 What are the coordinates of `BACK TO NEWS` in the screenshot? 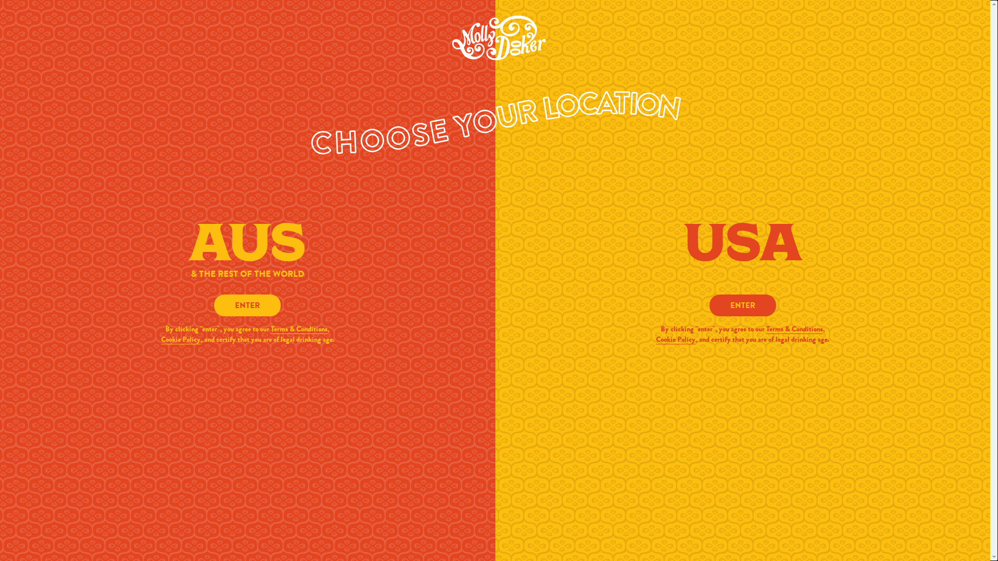 It's located at (291, 522).